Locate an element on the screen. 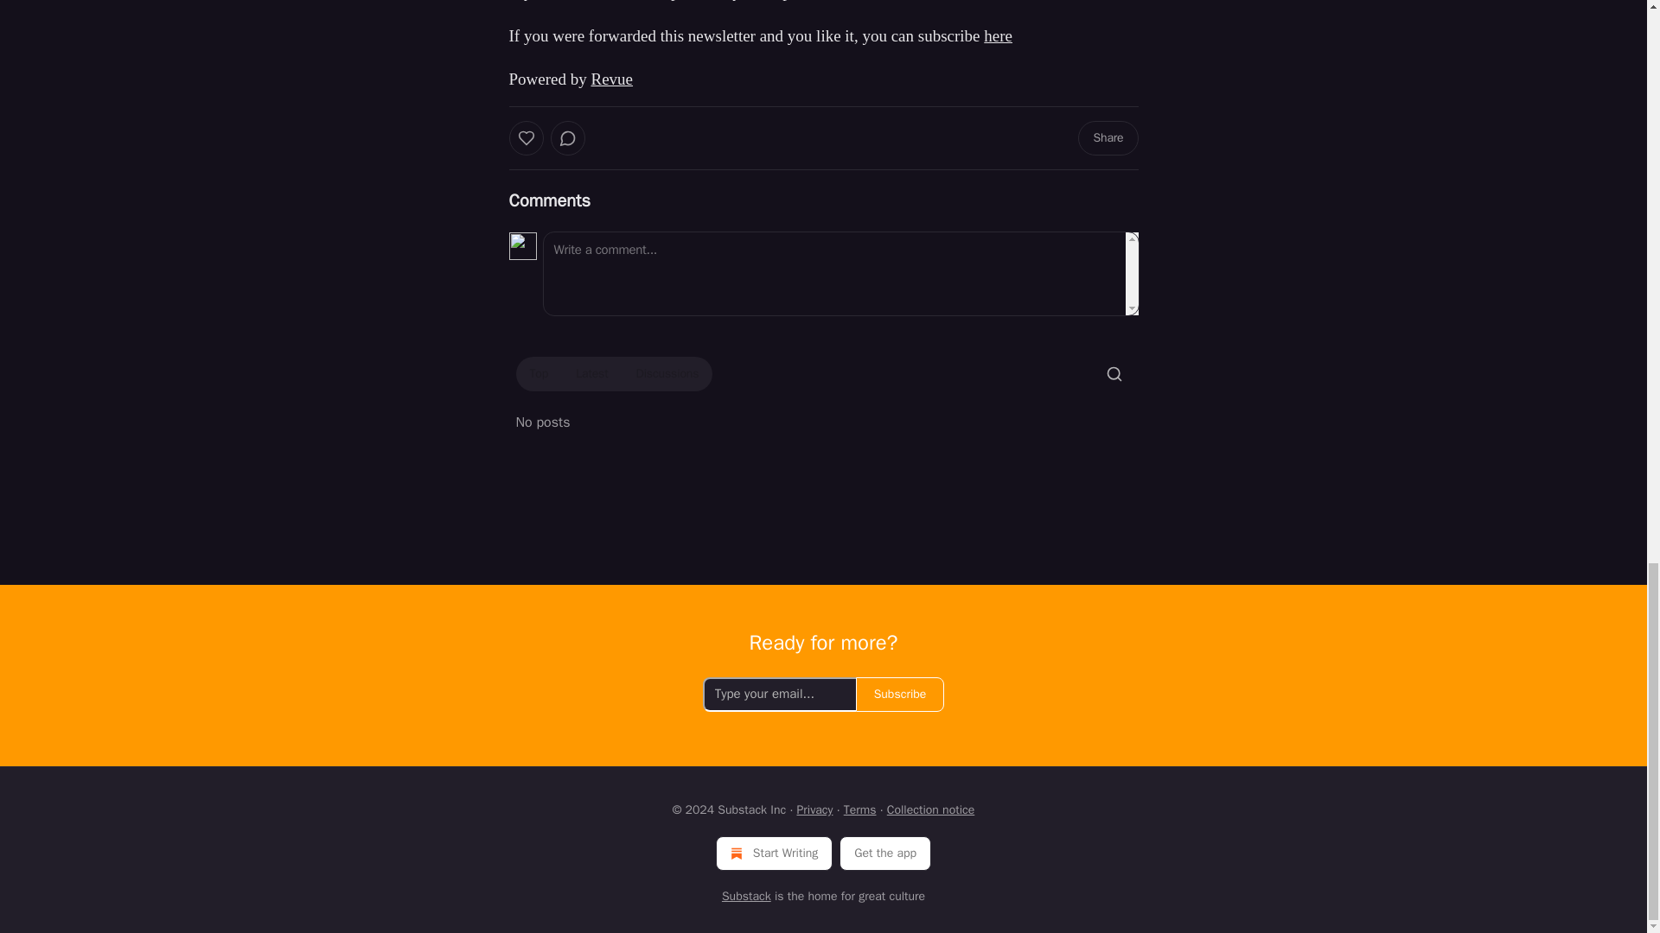  Top is located at coordinates (538, 373).